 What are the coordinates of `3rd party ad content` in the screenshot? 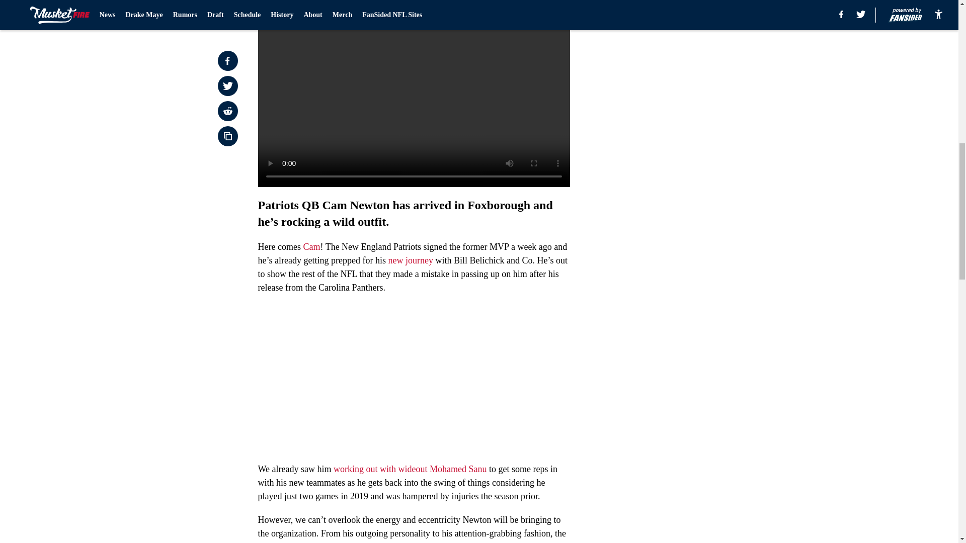 It's located at (695, 74).